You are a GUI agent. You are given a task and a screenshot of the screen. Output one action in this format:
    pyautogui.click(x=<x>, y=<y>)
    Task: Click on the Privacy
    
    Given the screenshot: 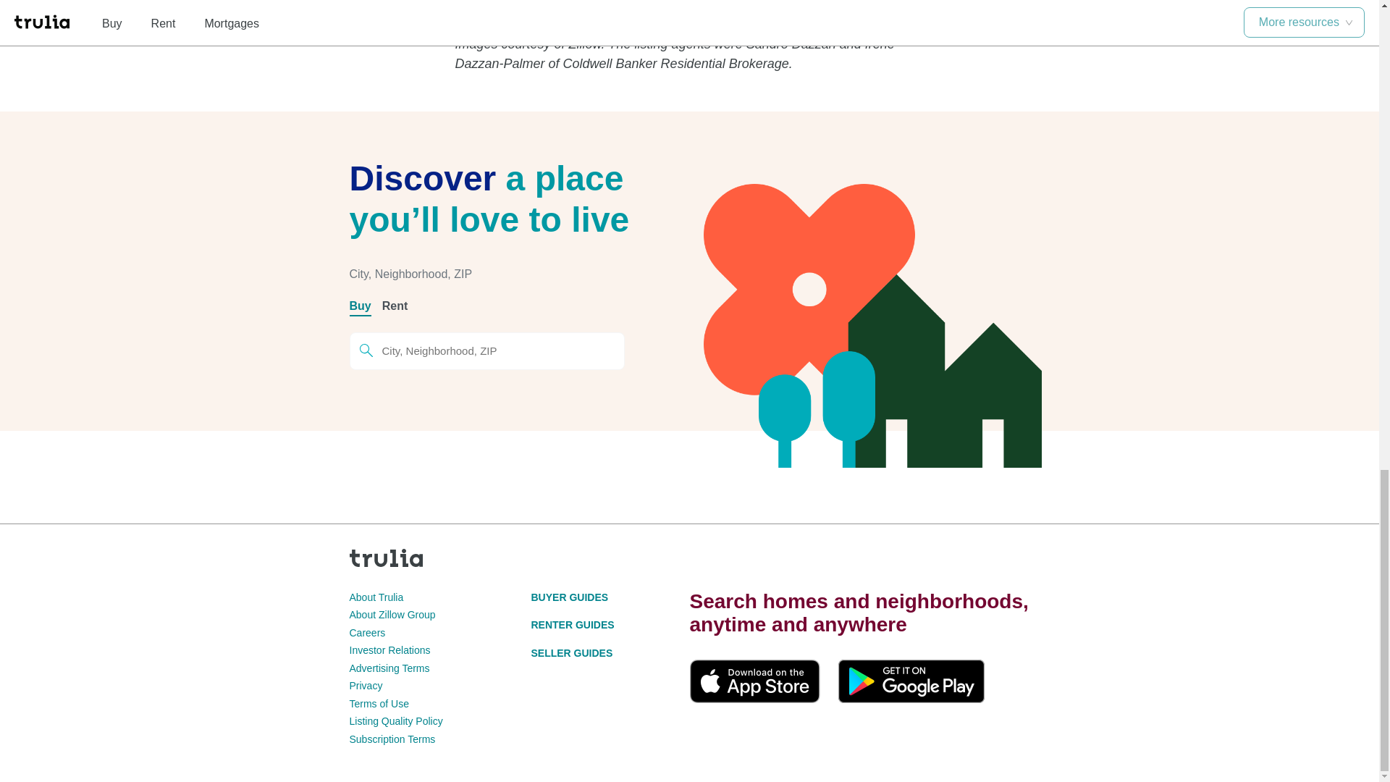 What is the action you would take?
    pyautogui.click(x=365, y=685)
    